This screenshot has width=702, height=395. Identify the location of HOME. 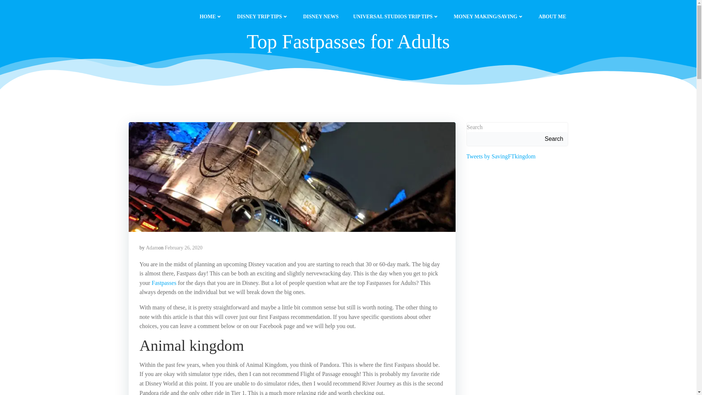
(211, 16).